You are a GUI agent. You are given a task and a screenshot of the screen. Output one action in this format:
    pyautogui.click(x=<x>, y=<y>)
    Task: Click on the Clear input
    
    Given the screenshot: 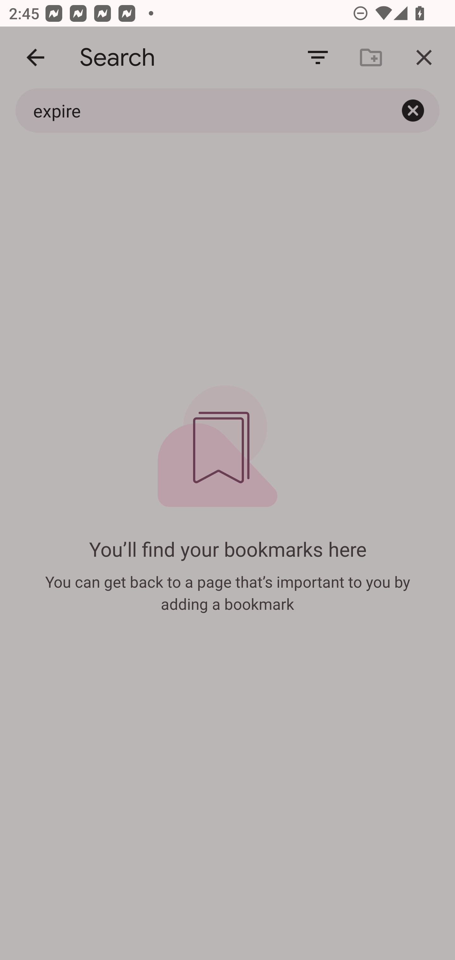 What is the action you would take?
    pyautogui.click(x=413, y=110)
    